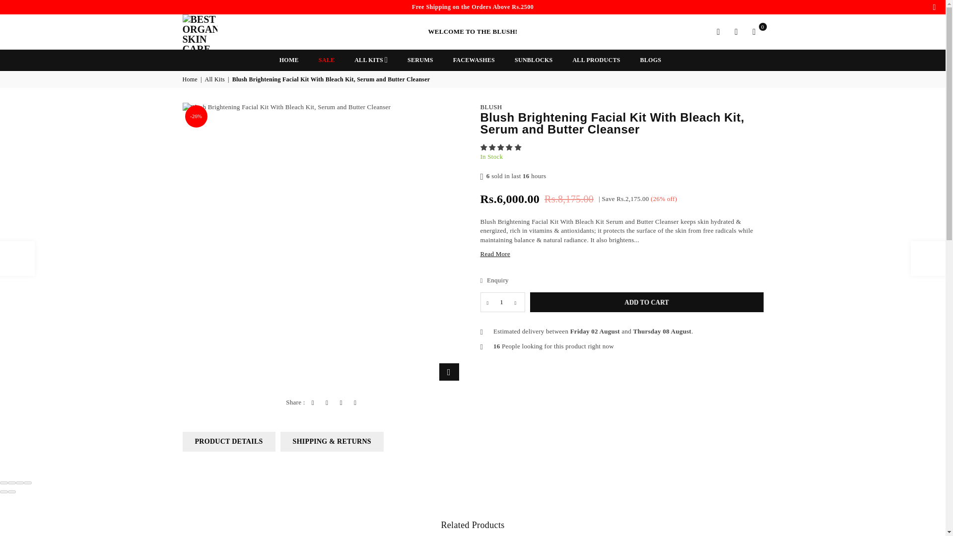 The height and width of the screenshot is (536, 953). What do you see at coordinates (20, 482) in the screenshot?
I see `Toggle fullscreen` at bounding box center [20, 482].